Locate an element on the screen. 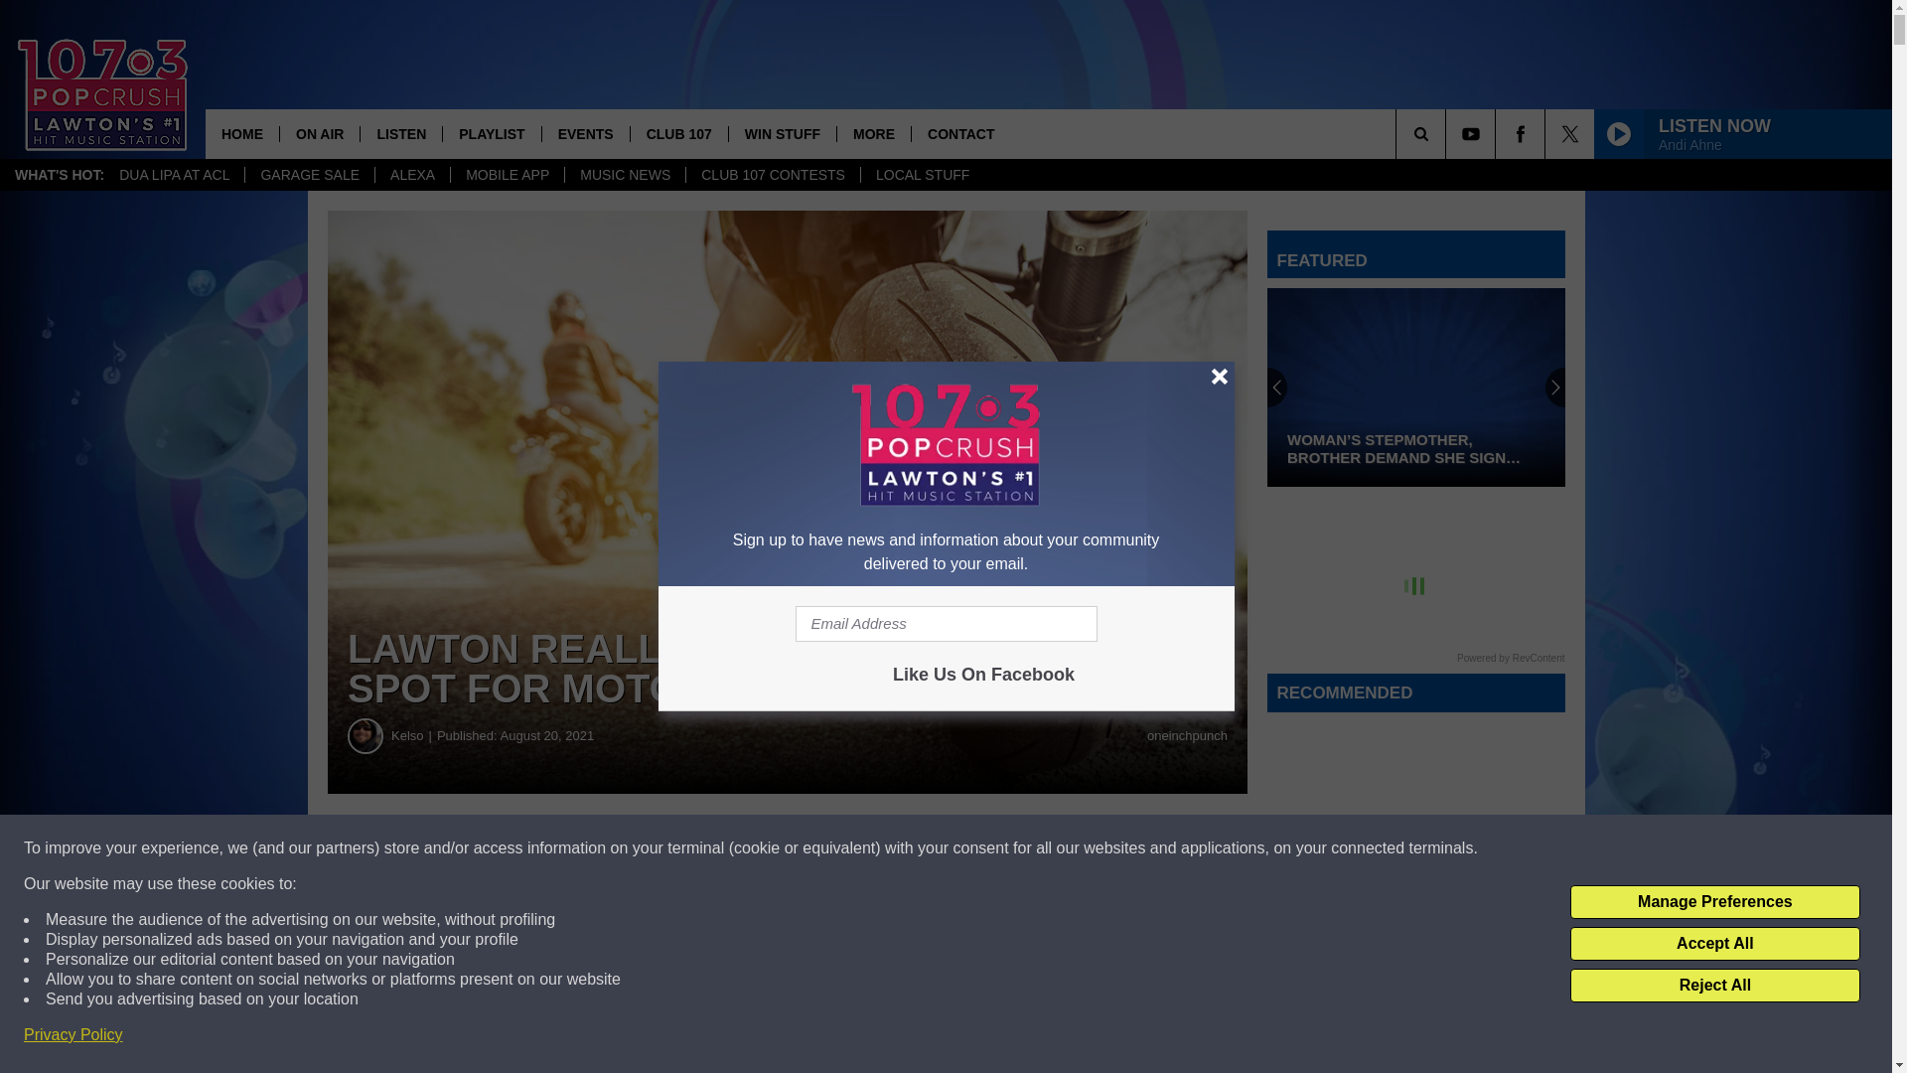  Manage Preferences is located at coordinates (1714, 902).